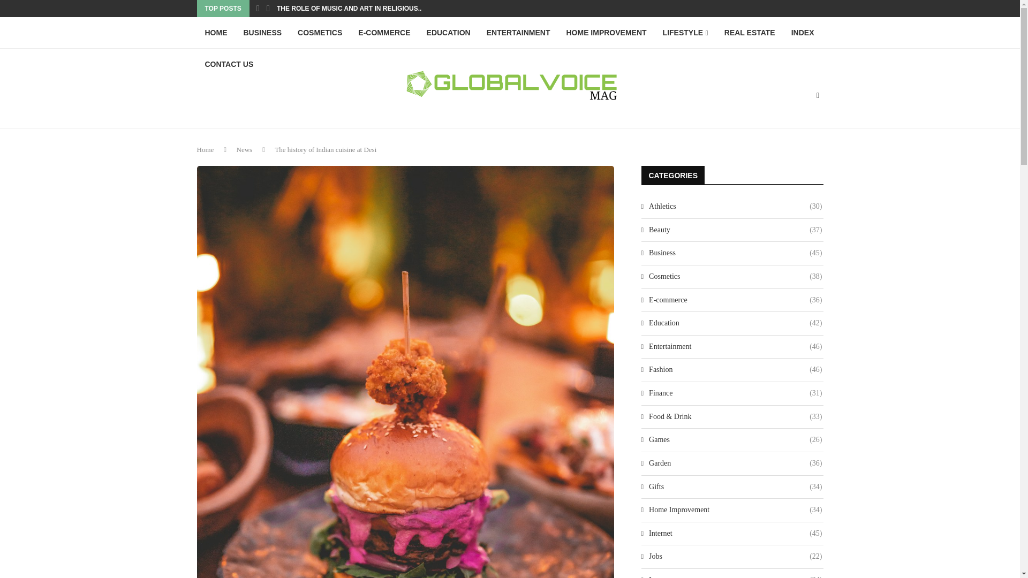  I want to click on COSMETICS, so click(320, 33).